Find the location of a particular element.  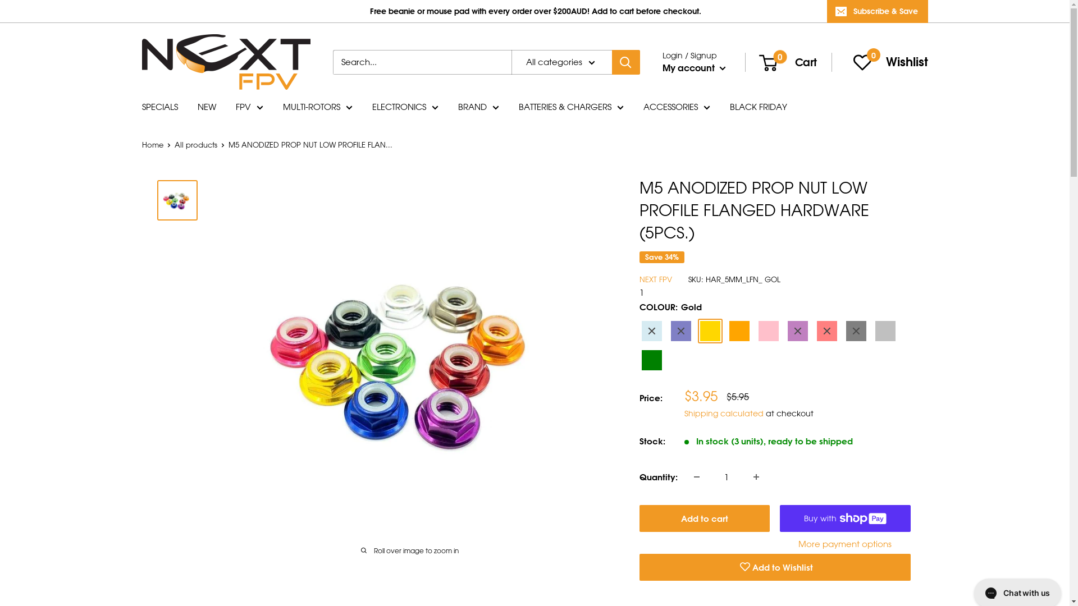

Pink is located at coordinates (768, 331).